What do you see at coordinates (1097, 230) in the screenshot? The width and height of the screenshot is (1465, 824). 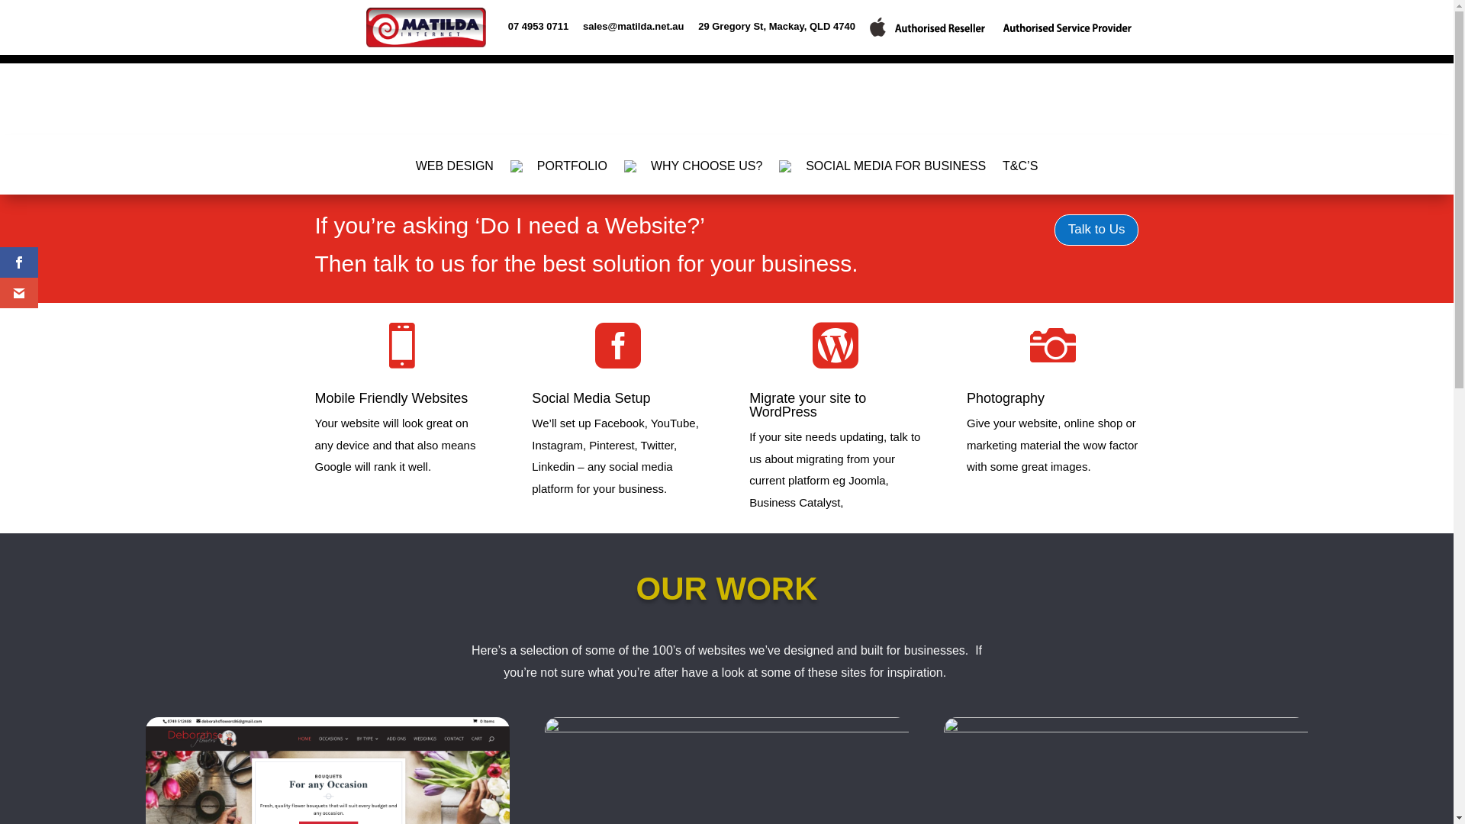 I see `Talk to Us` at bounding box center [1097, 230].